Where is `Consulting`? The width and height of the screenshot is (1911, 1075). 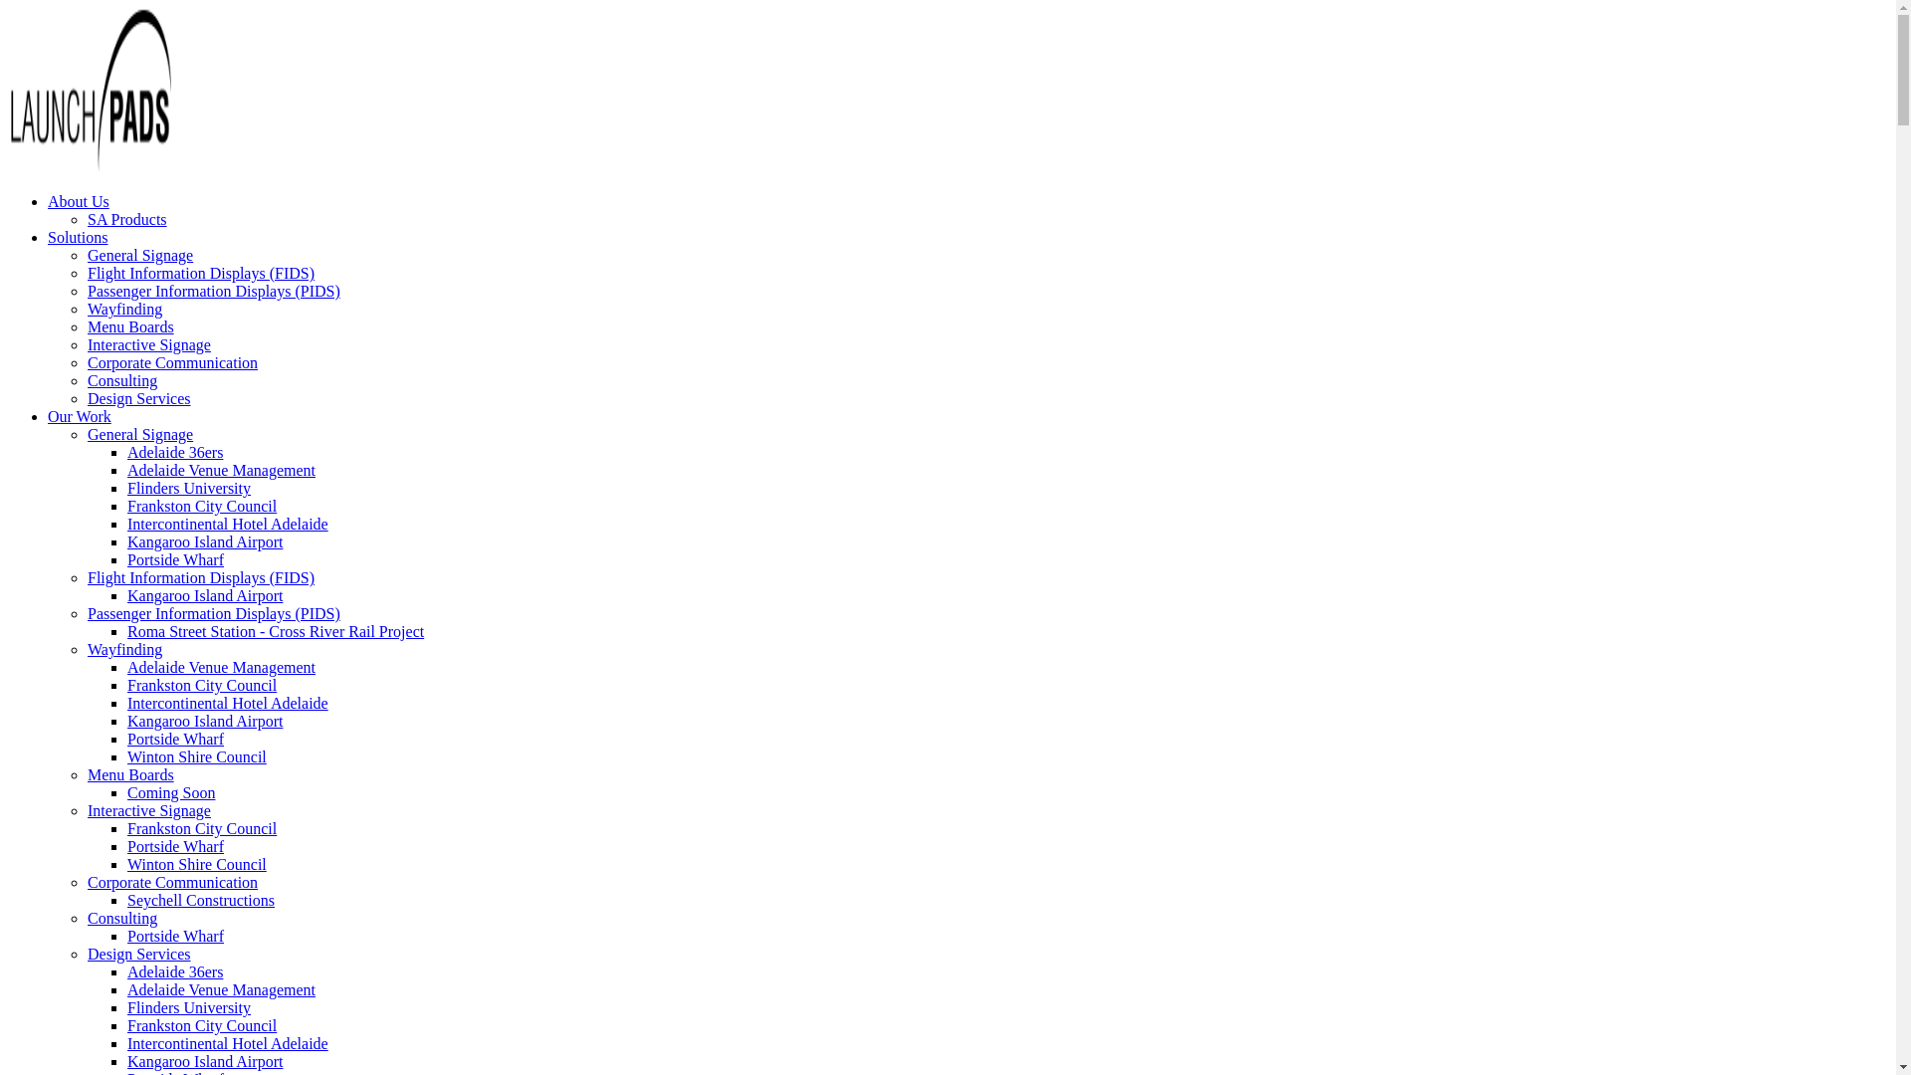 Consulting is located at coordinates (122, 380).